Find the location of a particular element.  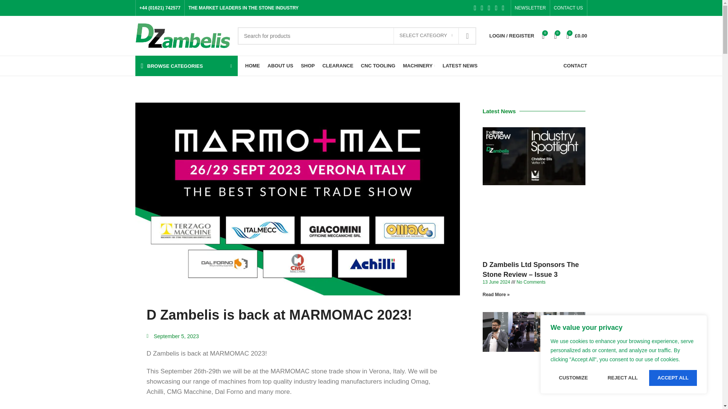

ACCEPT ALL is located at coordinates (673, 378).